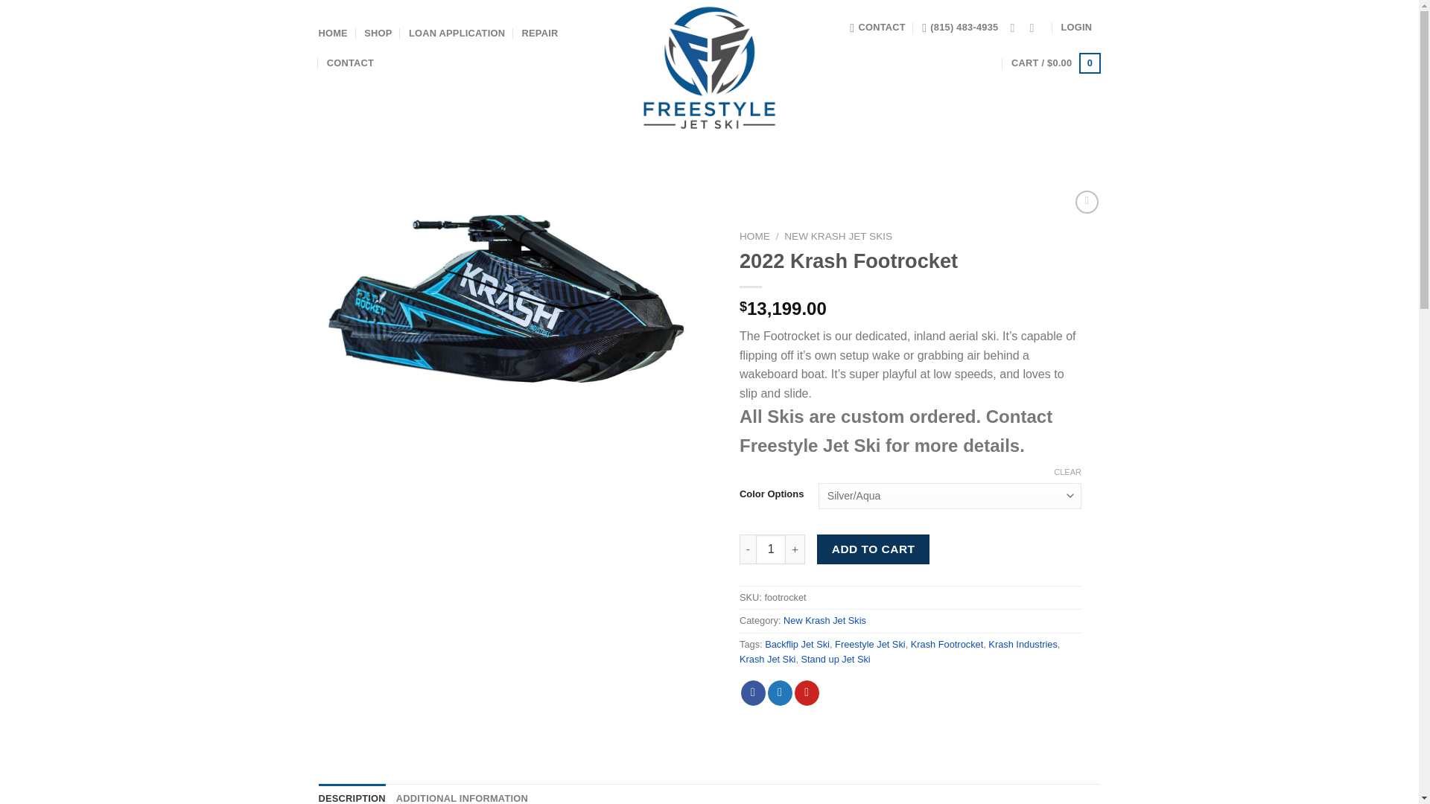 This screenshot has height=804, width=1430. Describe the element at coordinates (873, 549) in the screenshot. I see `ADD TO CART` at that location.